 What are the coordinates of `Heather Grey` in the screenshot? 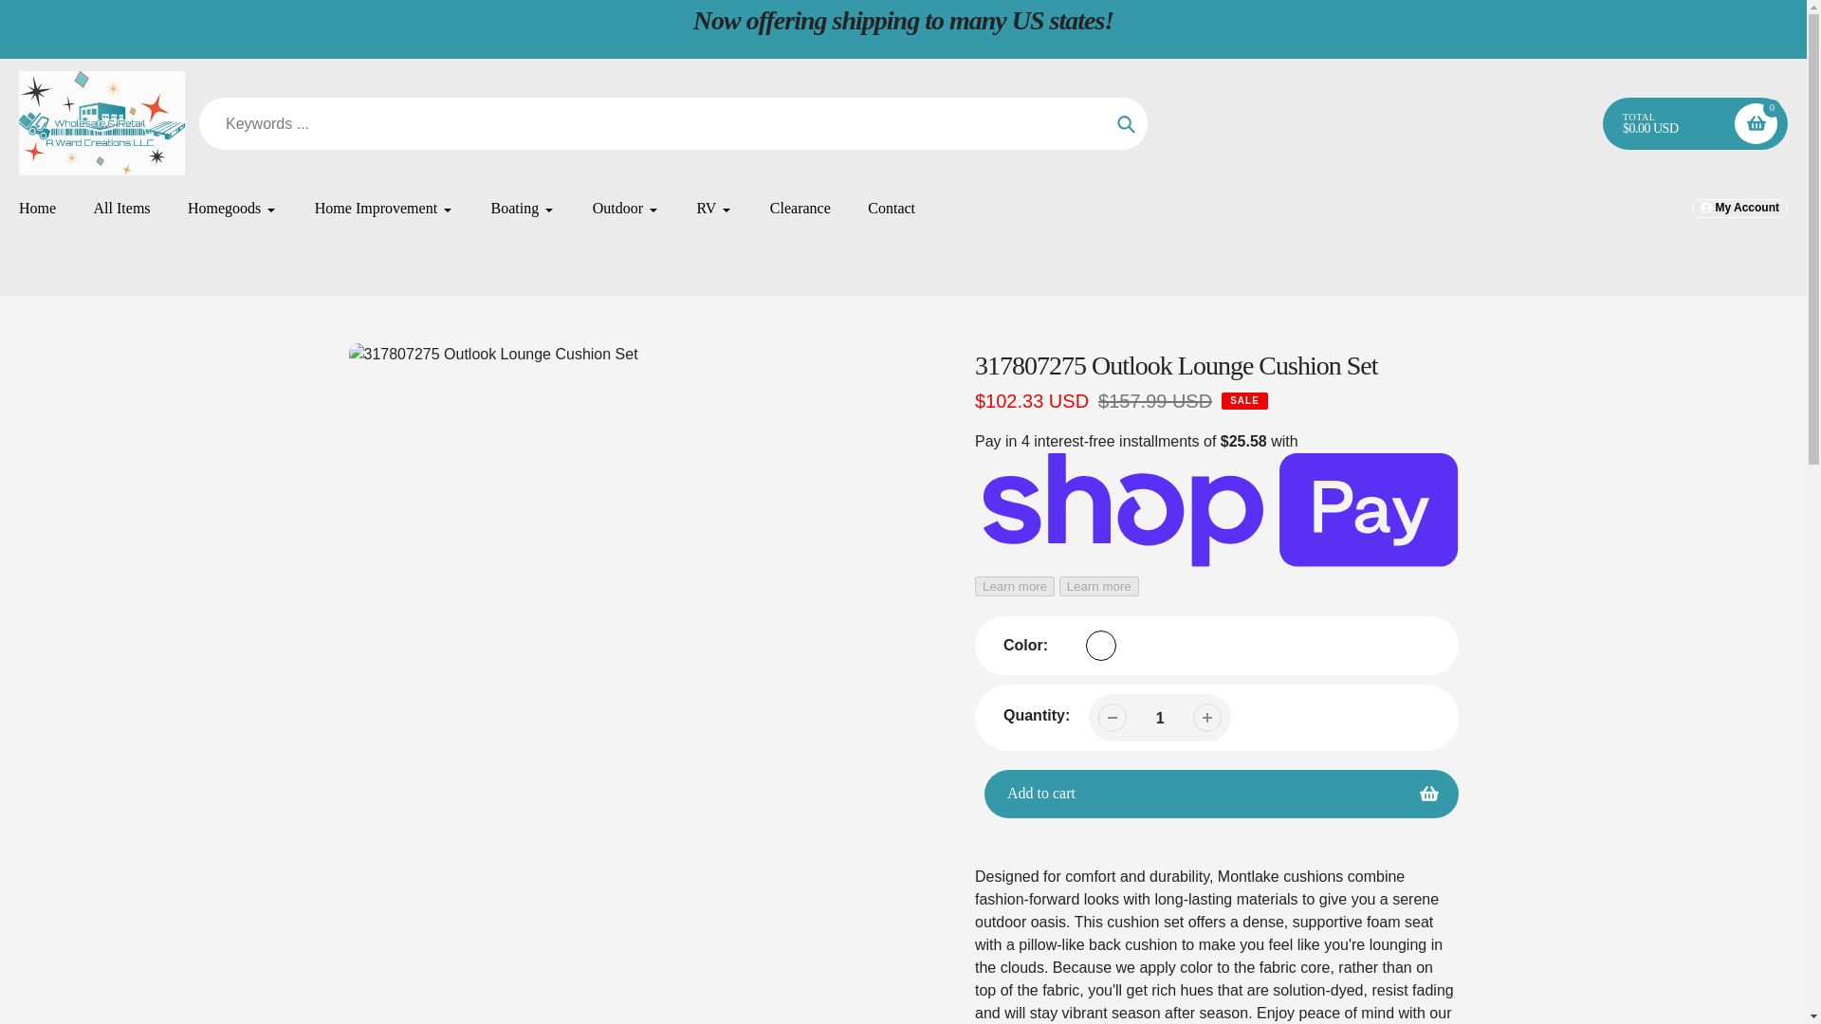 It's located at (1100, 645).